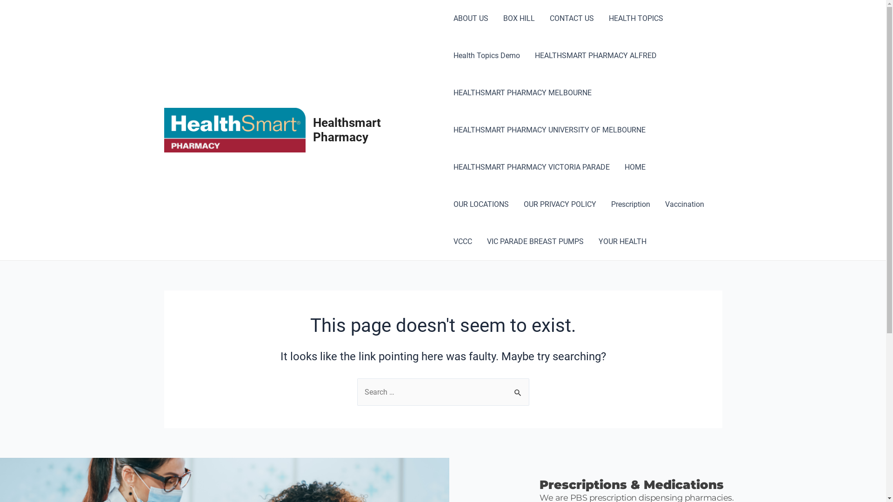 Image resolution: width=893 pixels, height=502 pixels. What do you see at coordinates (471, 19) in the screenshot?
I see `ABOUT US` at bounding box center [471, 19].